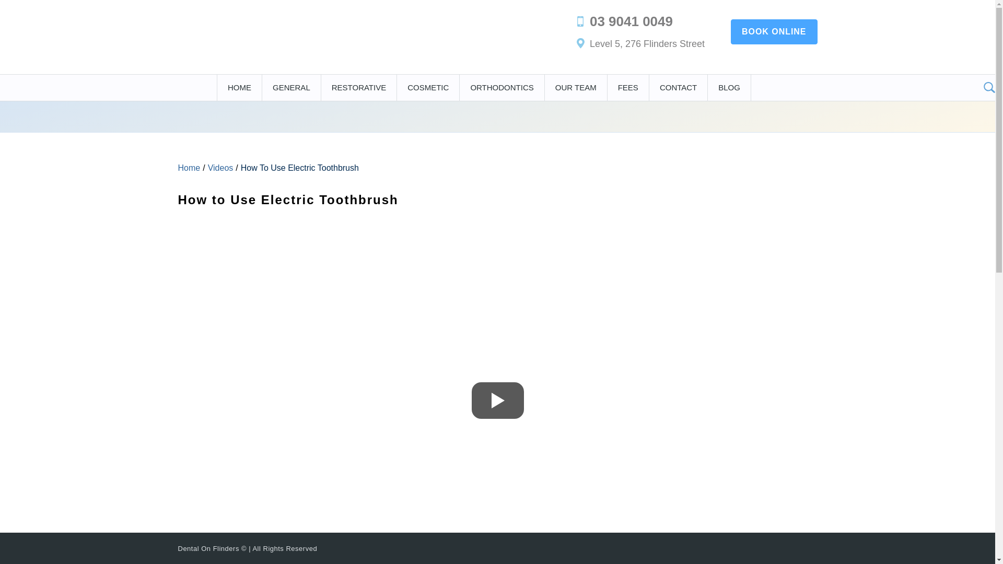 The height and width of the screenshot is (564, 1003). What do you see at coordinates (246, 31) in the screenshot?
I see `Dental on Flinders - Home page` at bounding box center [246, 31].